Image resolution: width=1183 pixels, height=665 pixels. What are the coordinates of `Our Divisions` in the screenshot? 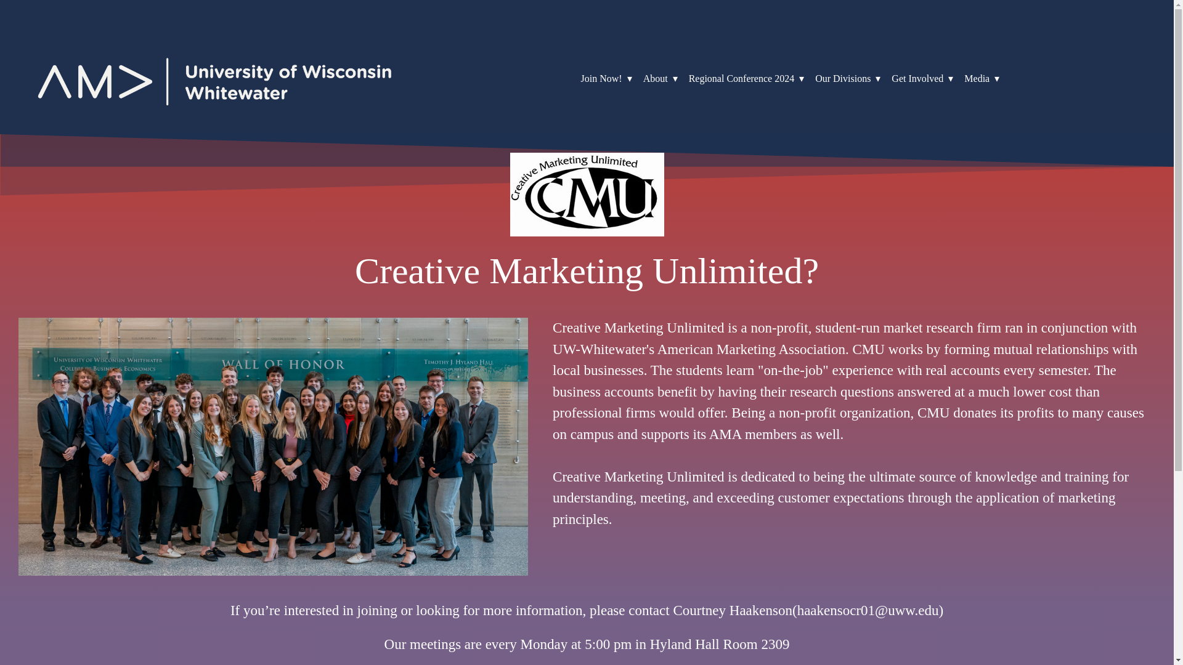 It's located at (847, 78).